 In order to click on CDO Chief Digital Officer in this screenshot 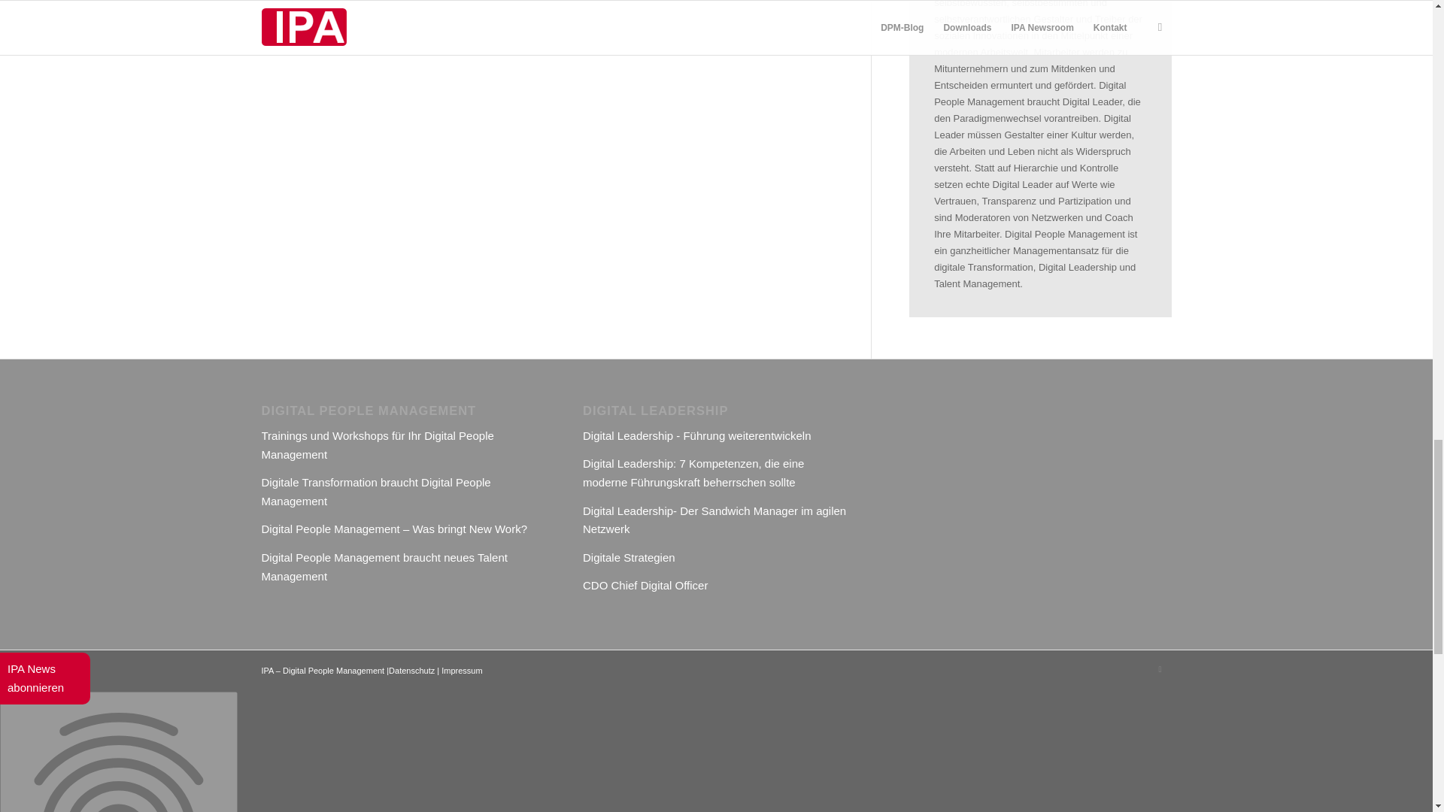, I will do `click(645, 585)`.